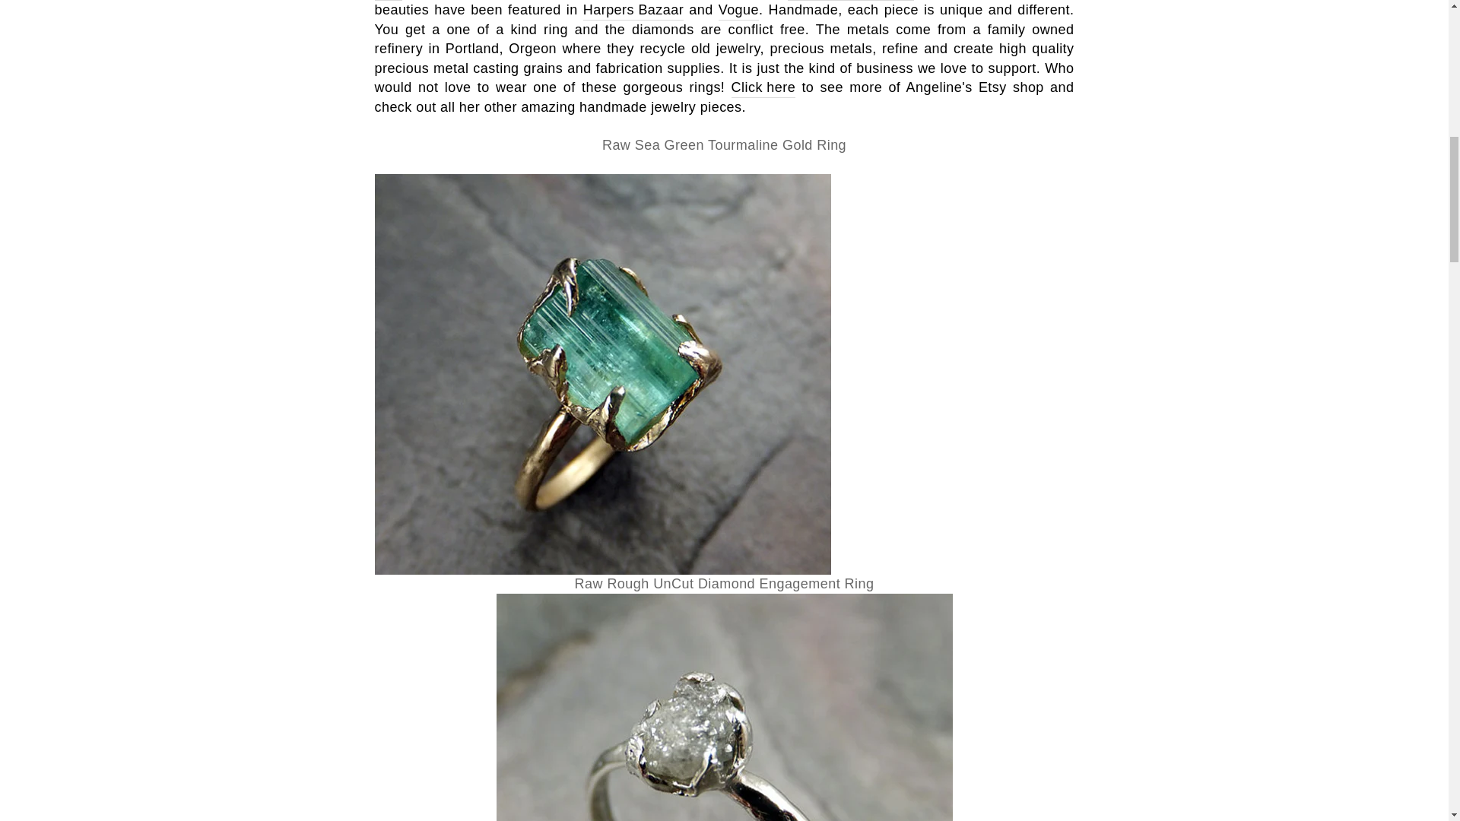  I want to click on By Angeline, so click(763, 87).